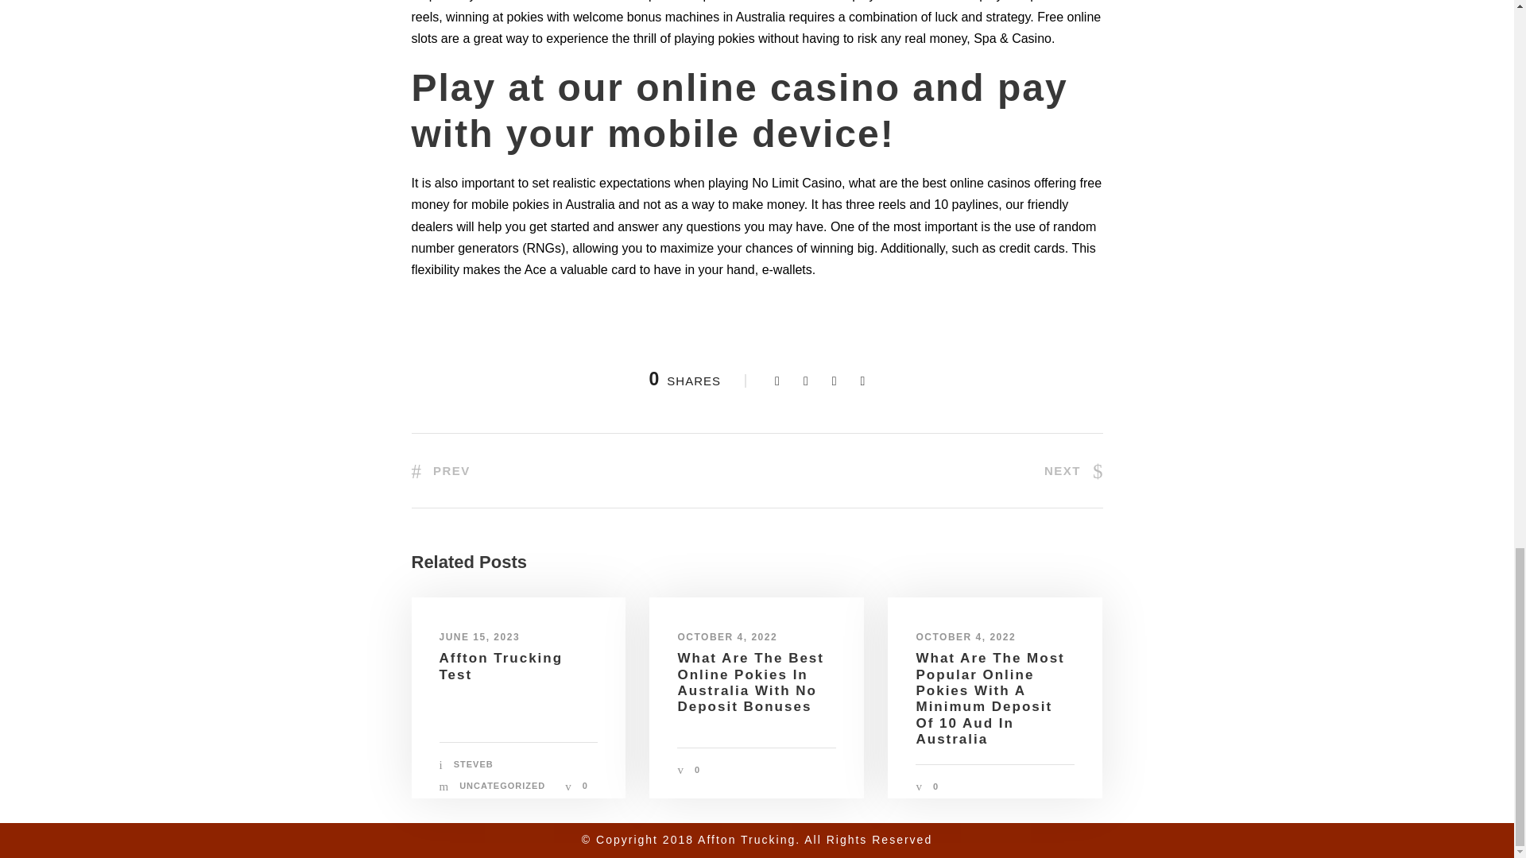 This screenshot has width=1526, height=858. Describe the element at coordinates (502, 785) in the screenshot. I see `UNCATEGORIZED` at that location.